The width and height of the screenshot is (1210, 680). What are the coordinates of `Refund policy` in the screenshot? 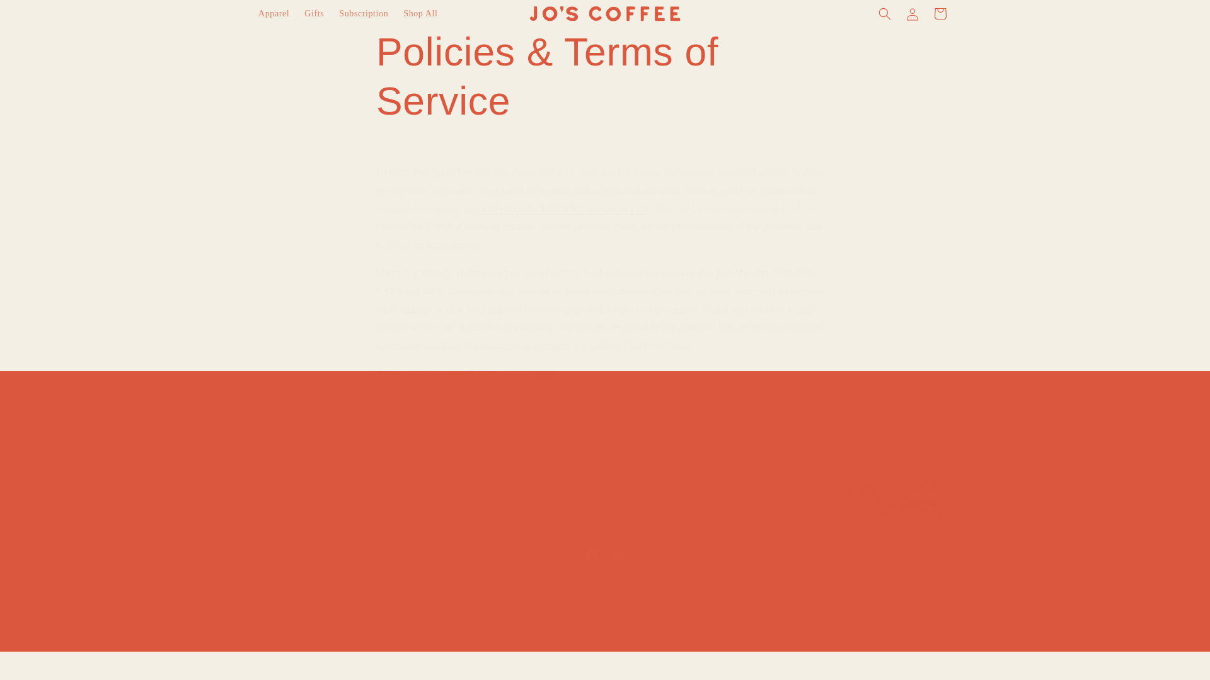 It's located at (619, 554).